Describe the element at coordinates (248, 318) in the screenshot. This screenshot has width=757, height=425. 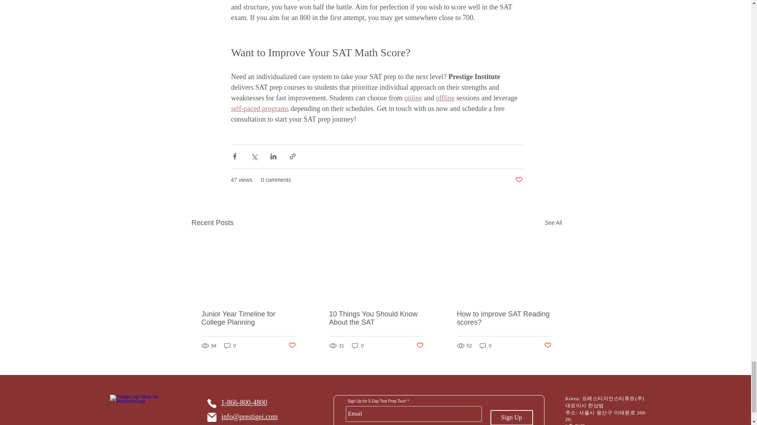
I see `Junior Year Timeline for College Planning` at that location.